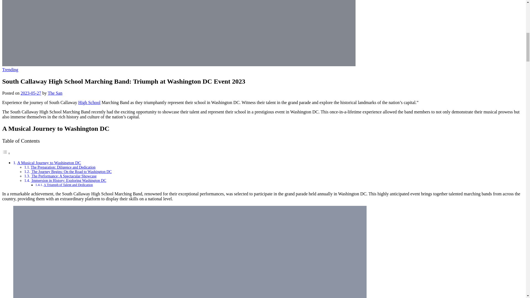 Image resolution: width=530 pixels, height=298 pixels. Describe the element at coordinates (55, 93) in the screenshot. I see `The San` at that location.